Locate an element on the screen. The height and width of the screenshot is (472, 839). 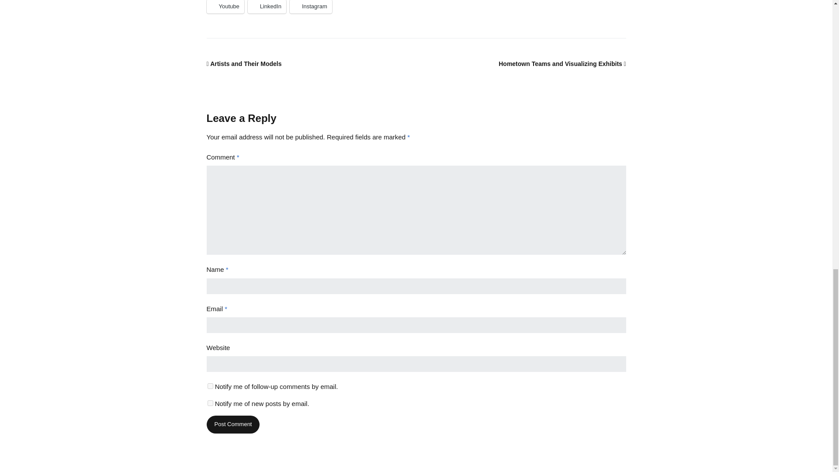
subscribe is located at coordinates (210, 385).